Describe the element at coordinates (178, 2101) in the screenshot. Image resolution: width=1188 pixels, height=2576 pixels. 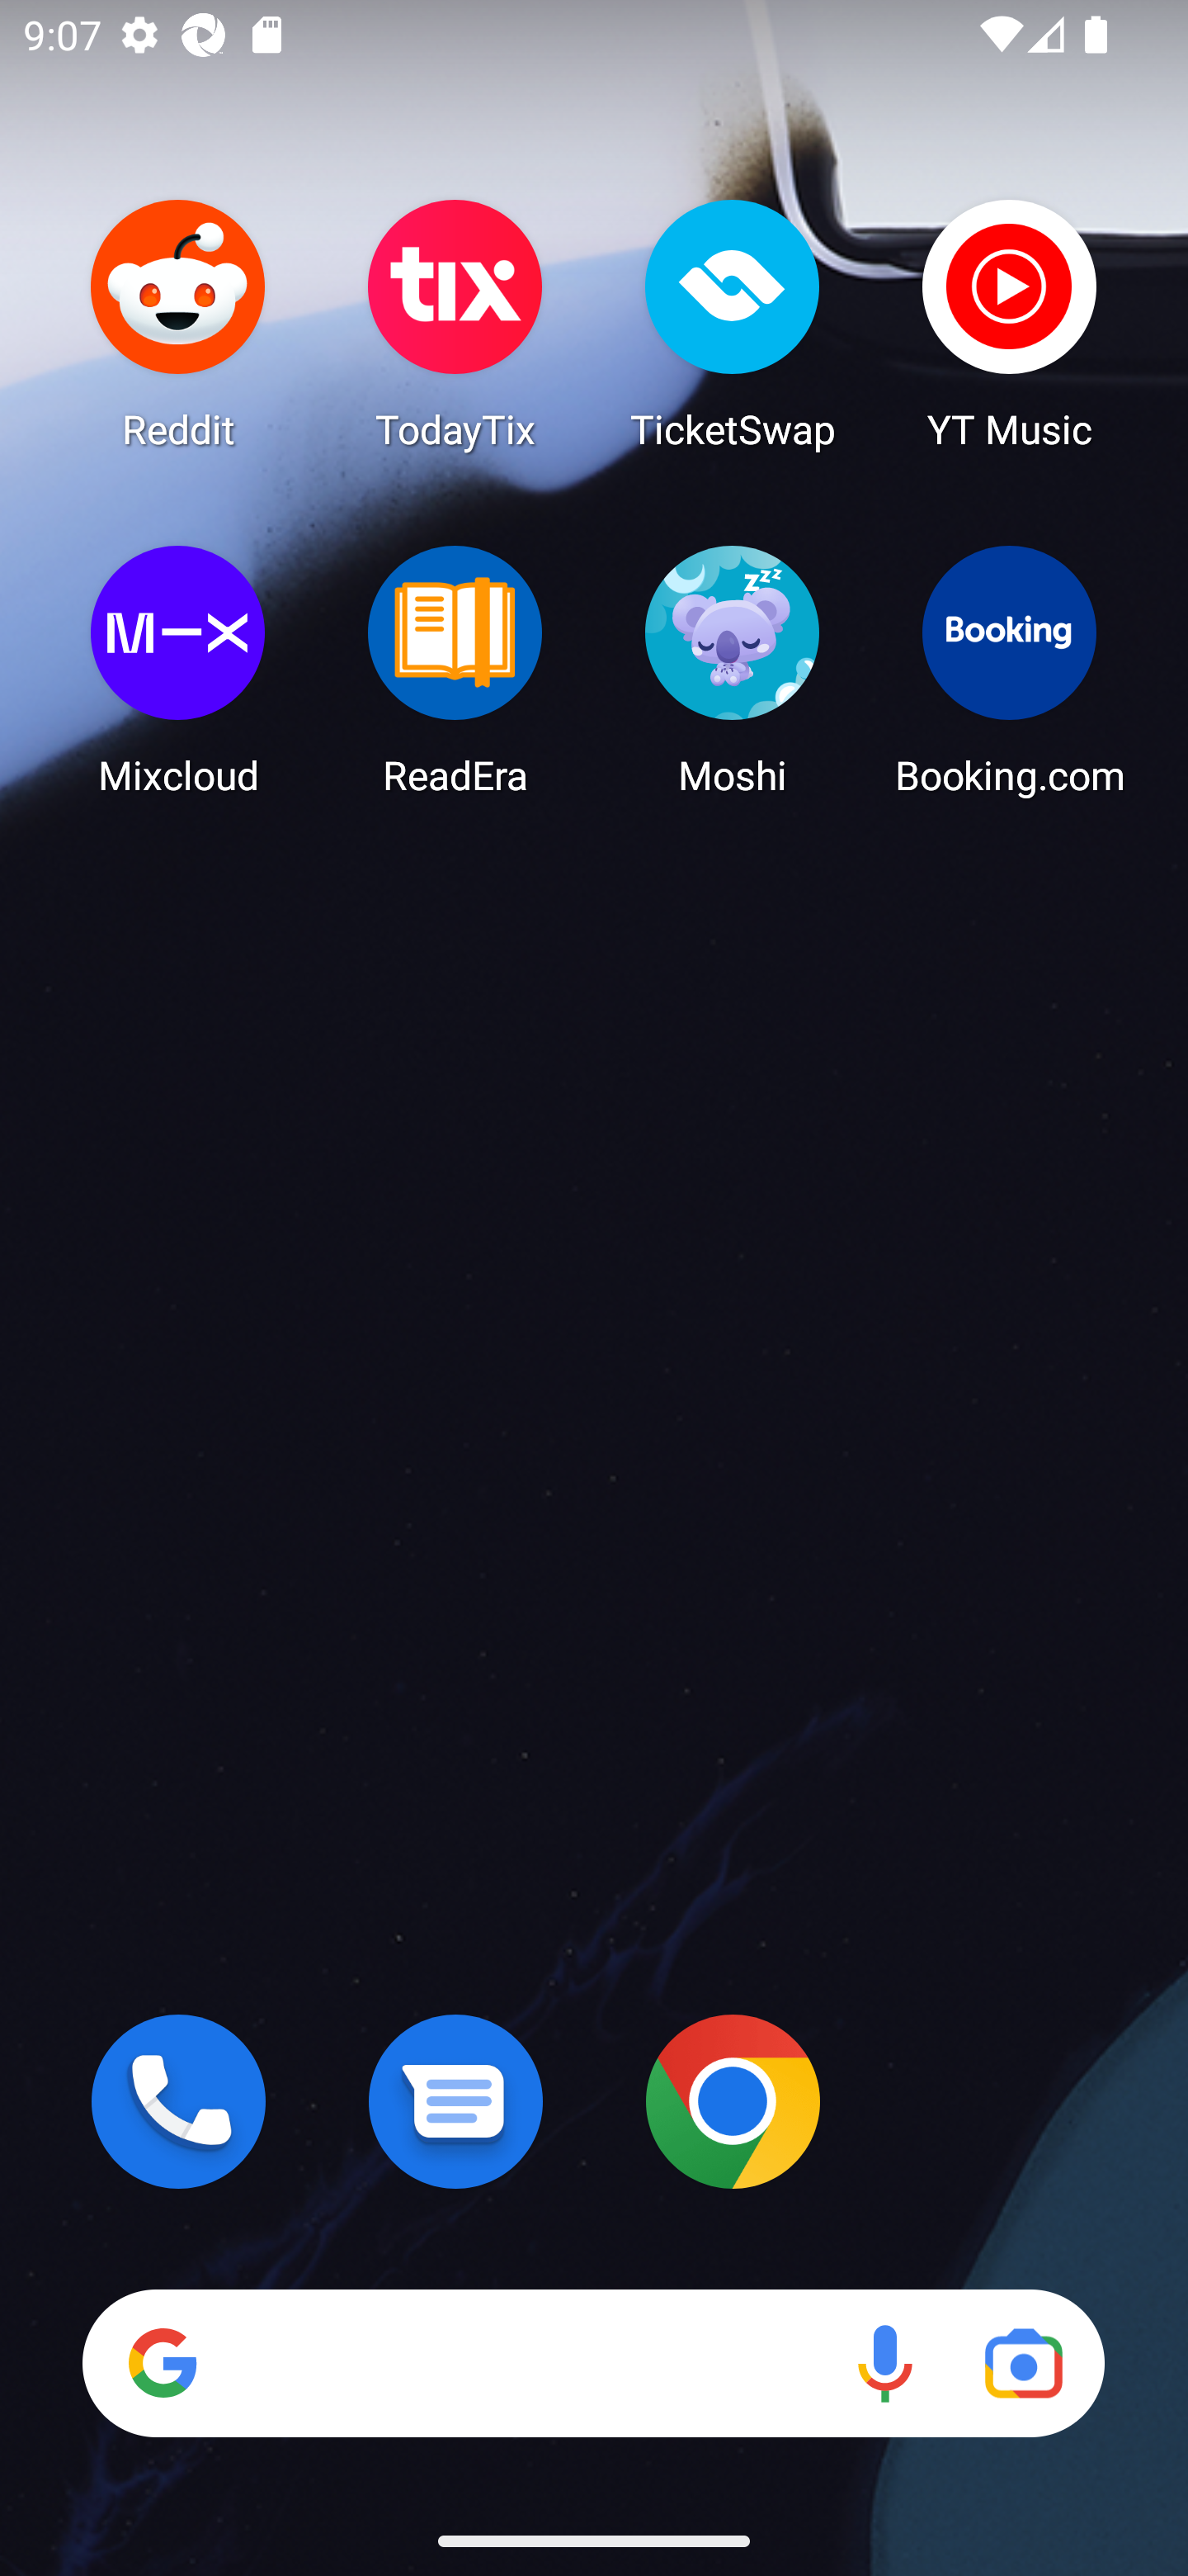
I see `Phone` at that location.